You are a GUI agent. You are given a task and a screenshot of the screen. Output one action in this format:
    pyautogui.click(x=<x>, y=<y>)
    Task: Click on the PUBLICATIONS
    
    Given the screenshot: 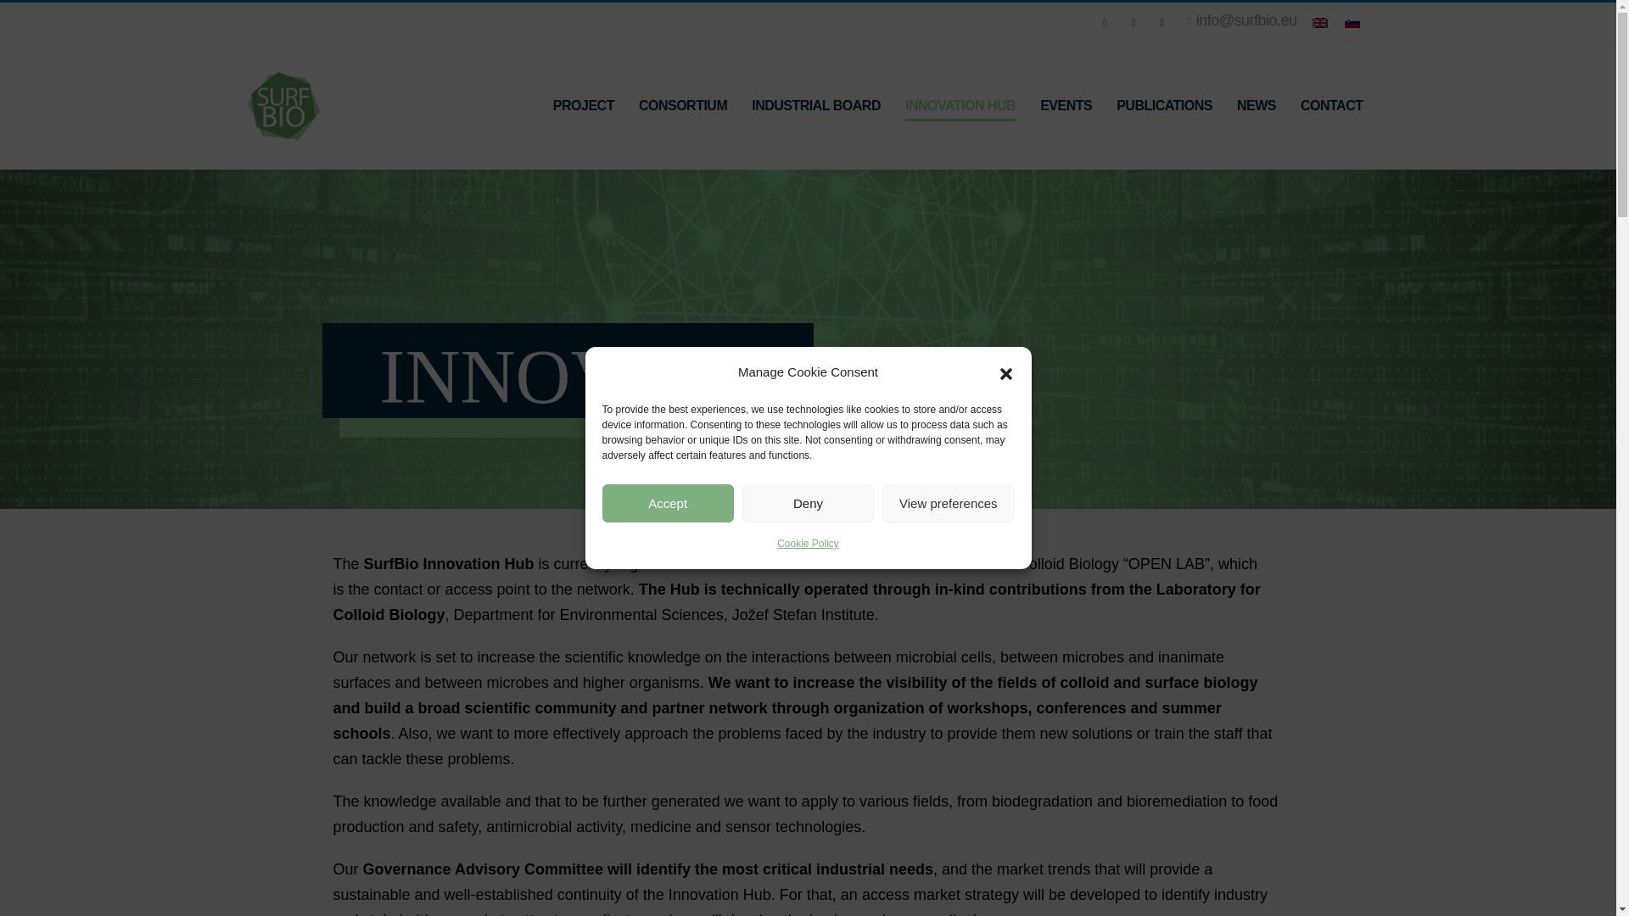 What is the action you would take?
    pyautogui.click(x=1164, y=106)
    